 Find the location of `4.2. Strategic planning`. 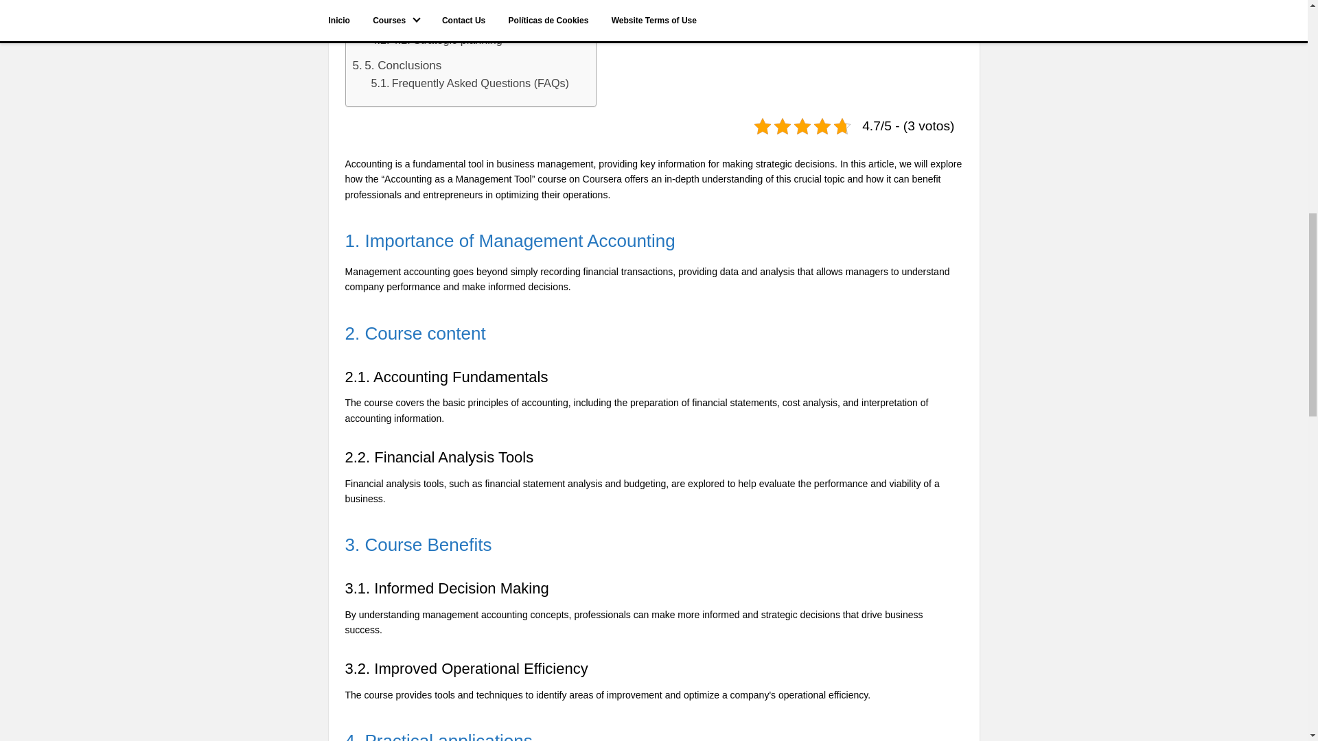

4.2. Strategic planning is located at coordinates (436, 40).